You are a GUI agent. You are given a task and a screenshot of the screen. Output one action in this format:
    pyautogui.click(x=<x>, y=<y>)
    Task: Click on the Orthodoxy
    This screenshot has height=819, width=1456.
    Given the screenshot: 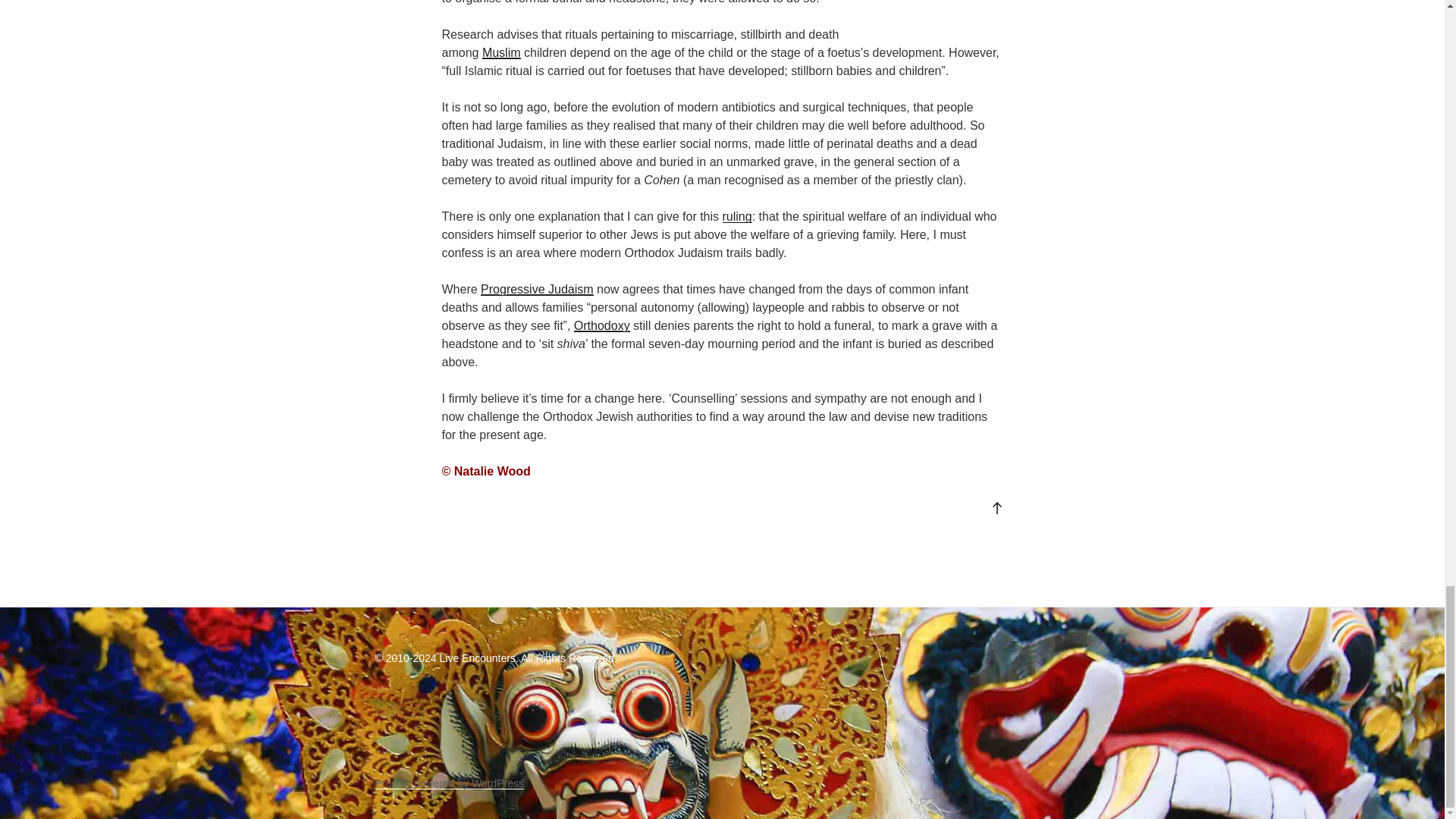 What is the action you would take?
    pyautogui.click(x=602, y=326)
    